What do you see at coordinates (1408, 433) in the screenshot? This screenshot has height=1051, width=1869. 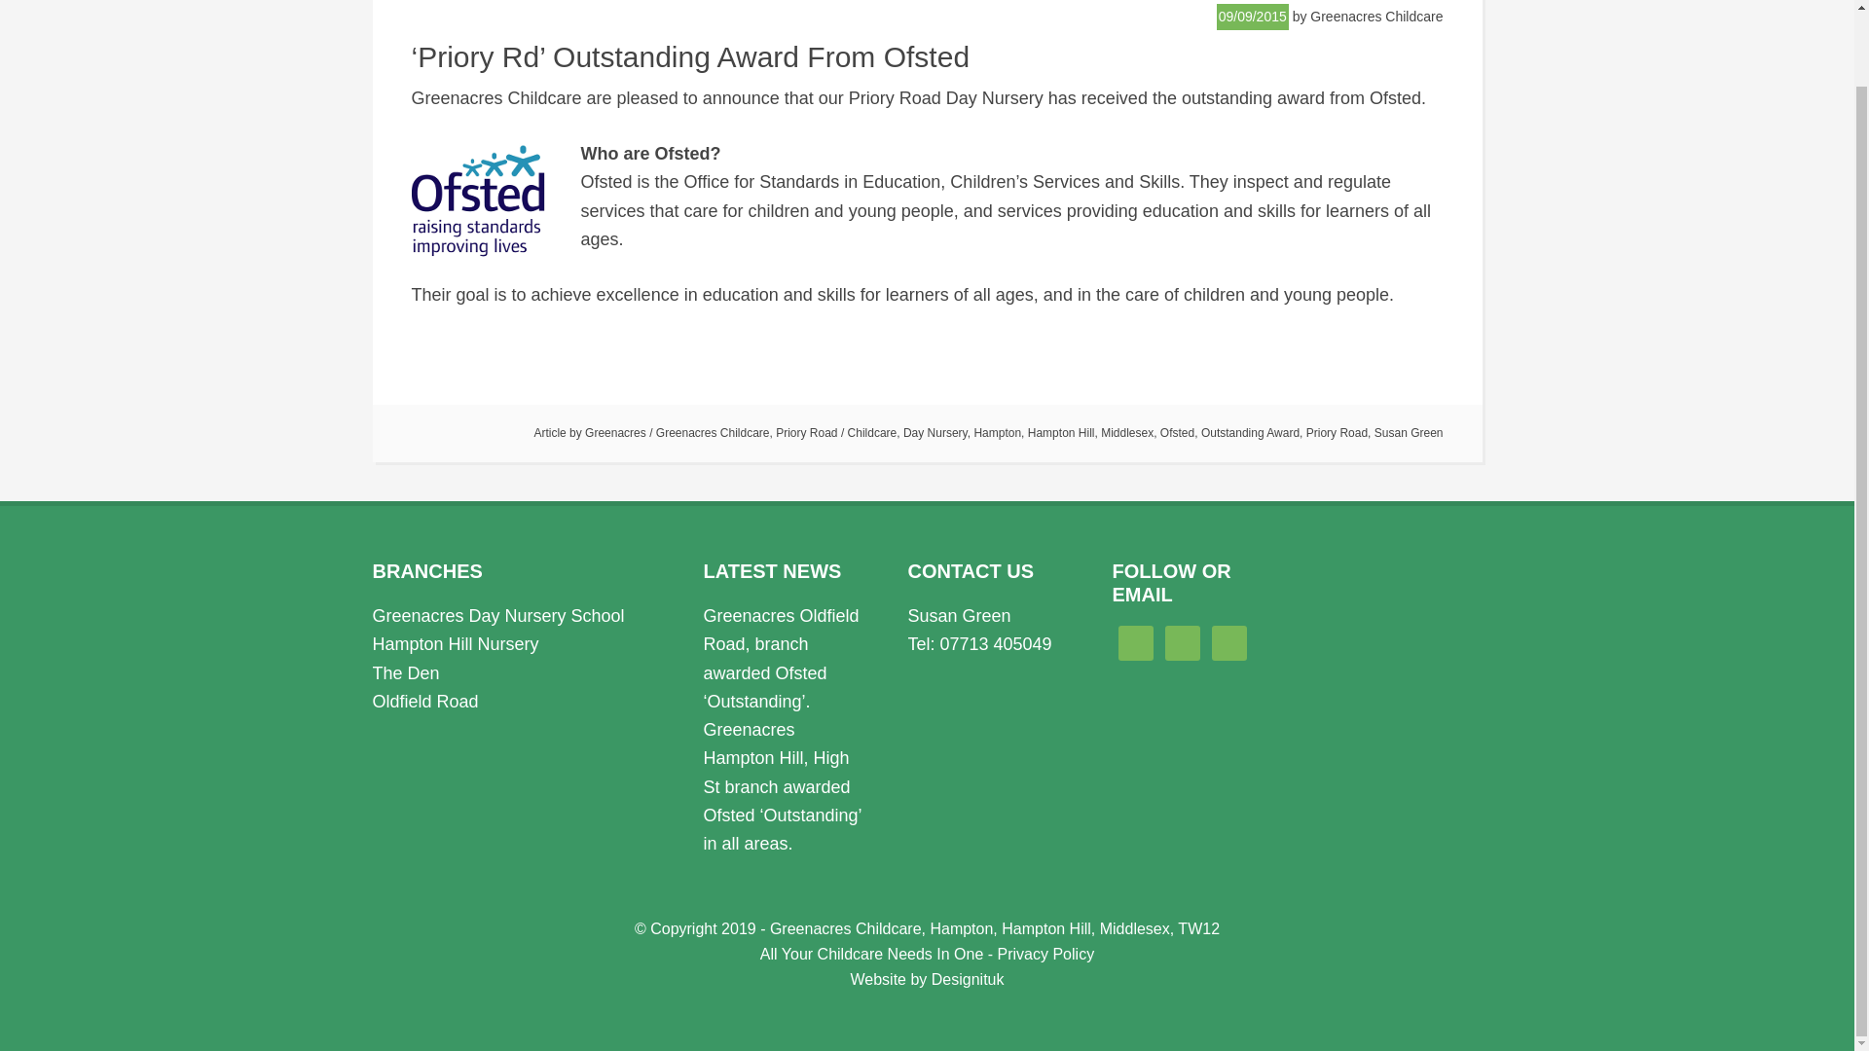 I see `Susan Green` at bounding box center [1408, 433].